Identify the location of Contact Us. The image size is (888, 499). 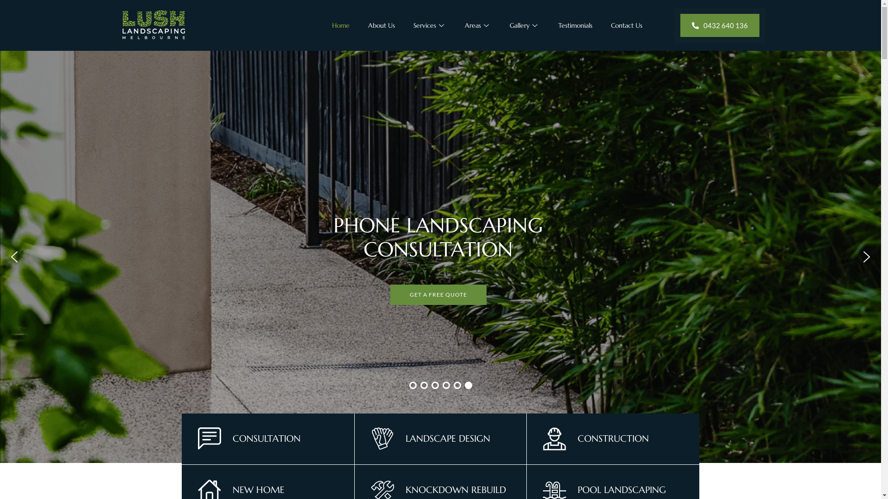
(627, 25).